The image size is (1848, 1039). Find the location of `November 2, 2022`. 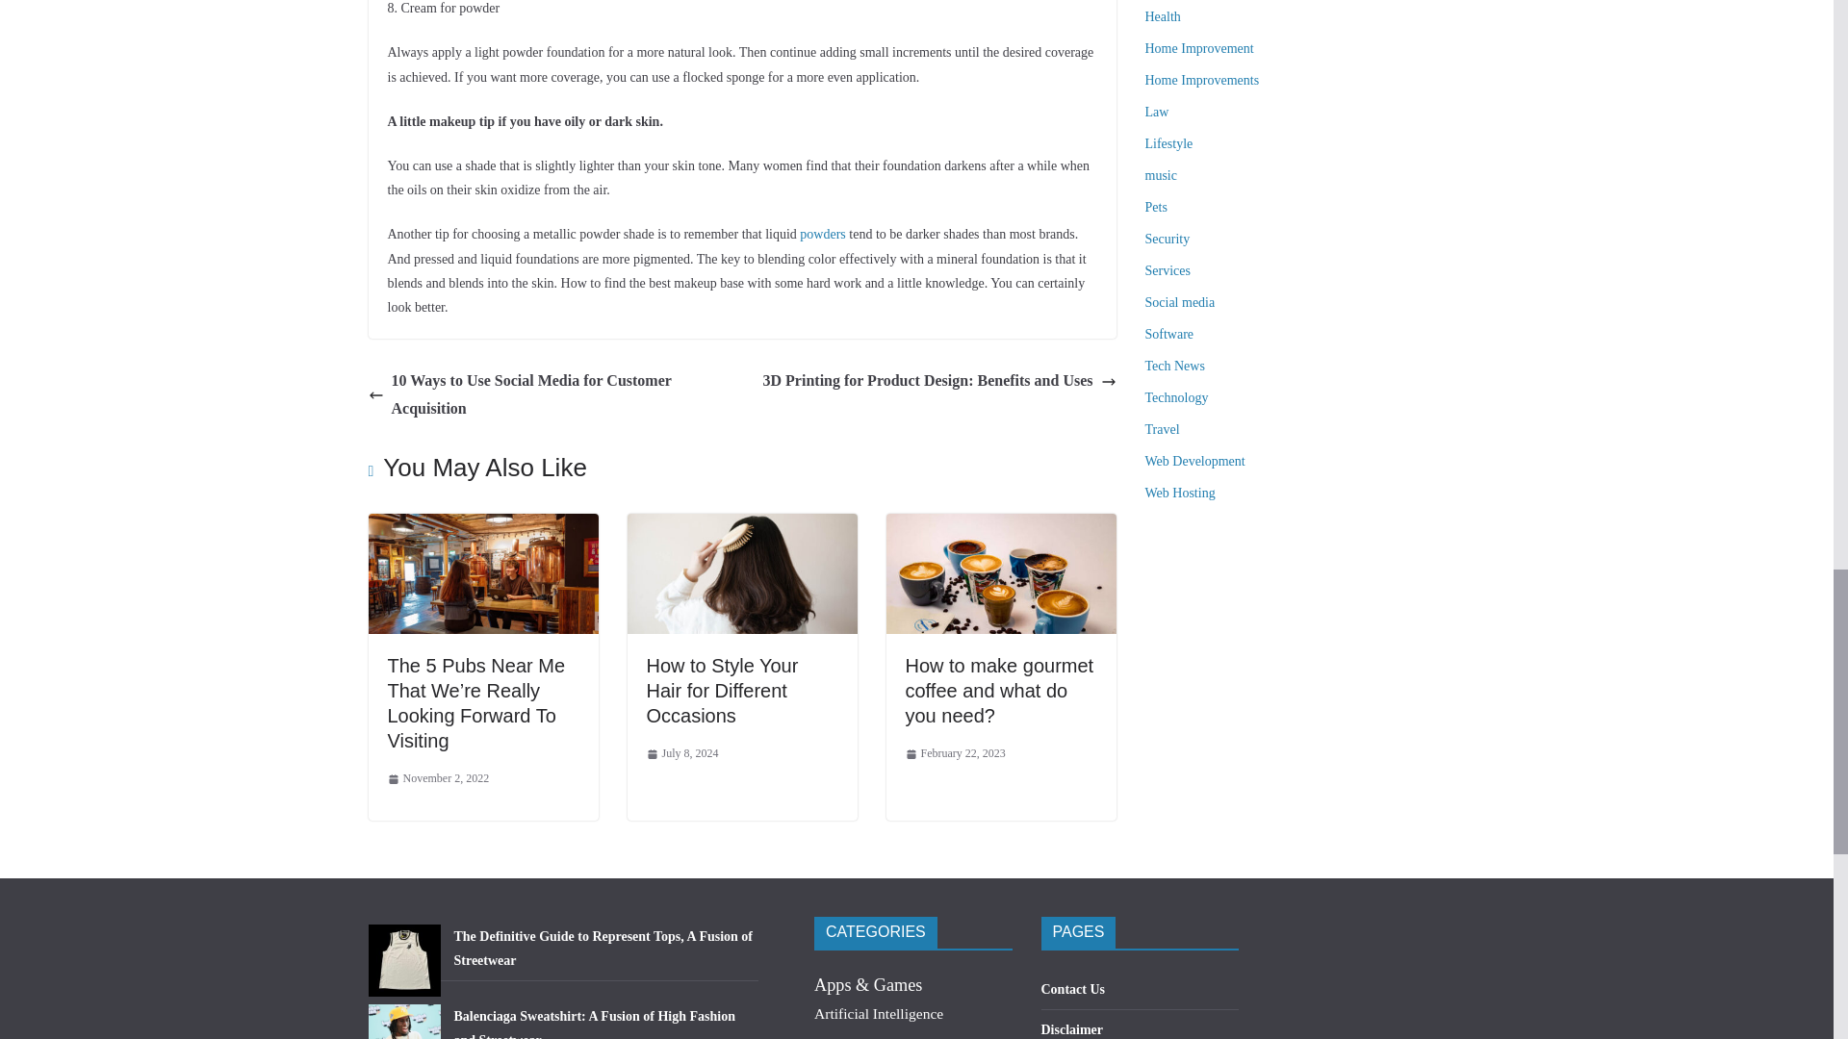

November 2, 2022 is located at coordinates (437, 779).